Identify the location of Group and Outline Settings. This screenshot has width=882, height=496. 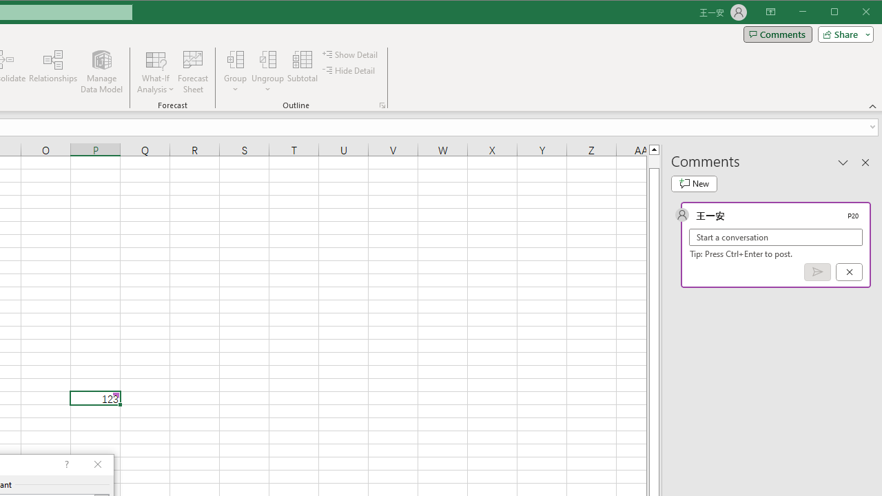
(382, 105).